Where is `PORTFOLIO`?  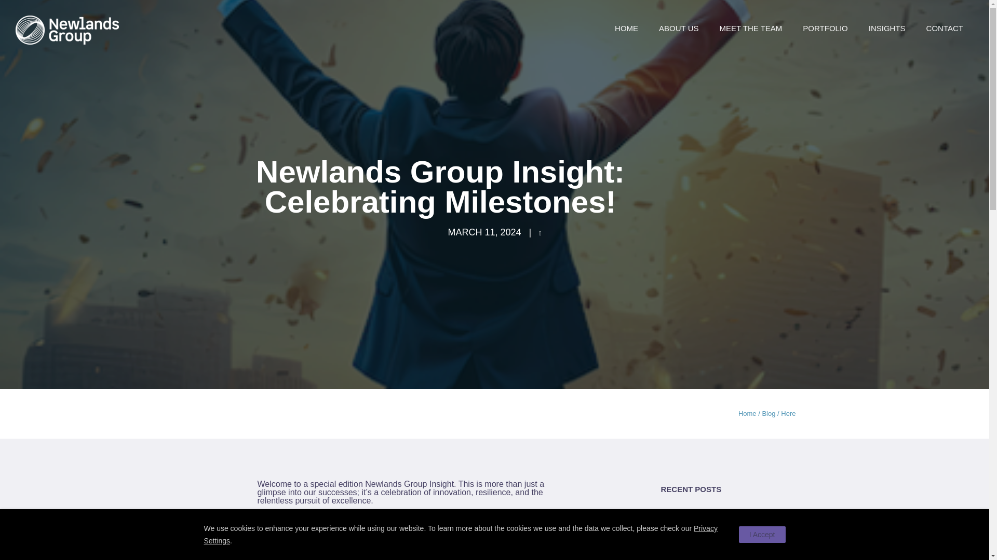 PORTFOLIO is located at coordinates (825, 28).